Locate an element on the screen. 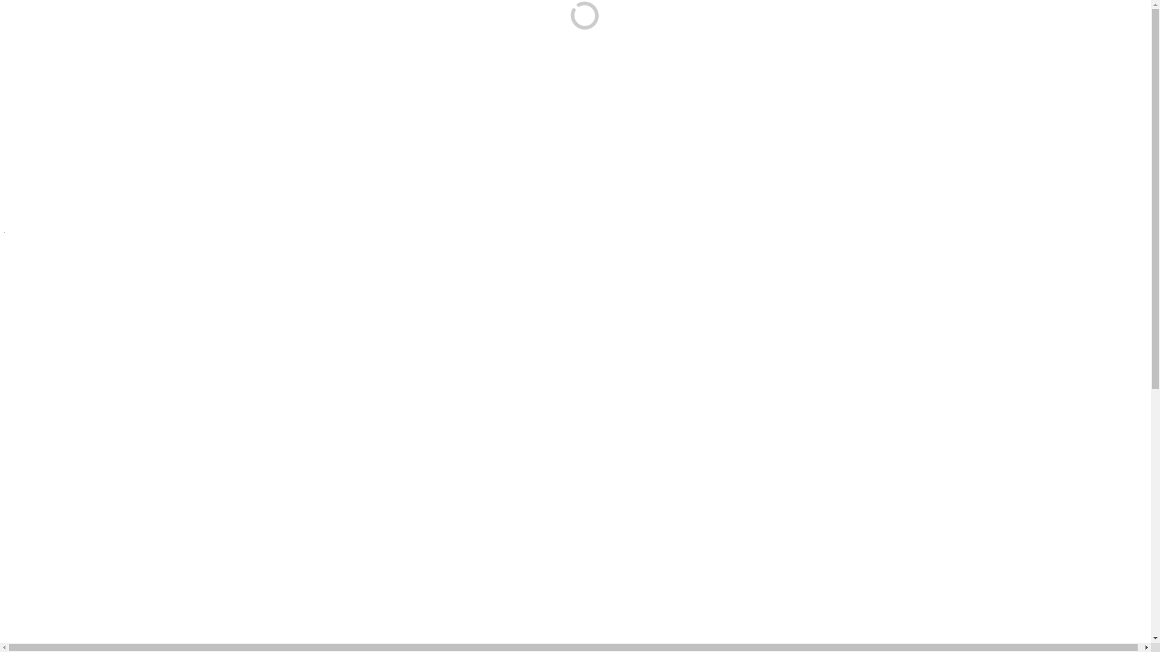 The width and height of the screenshot is (1160, 652). Enough Window Shopping! is located at coordinates (842, 285).